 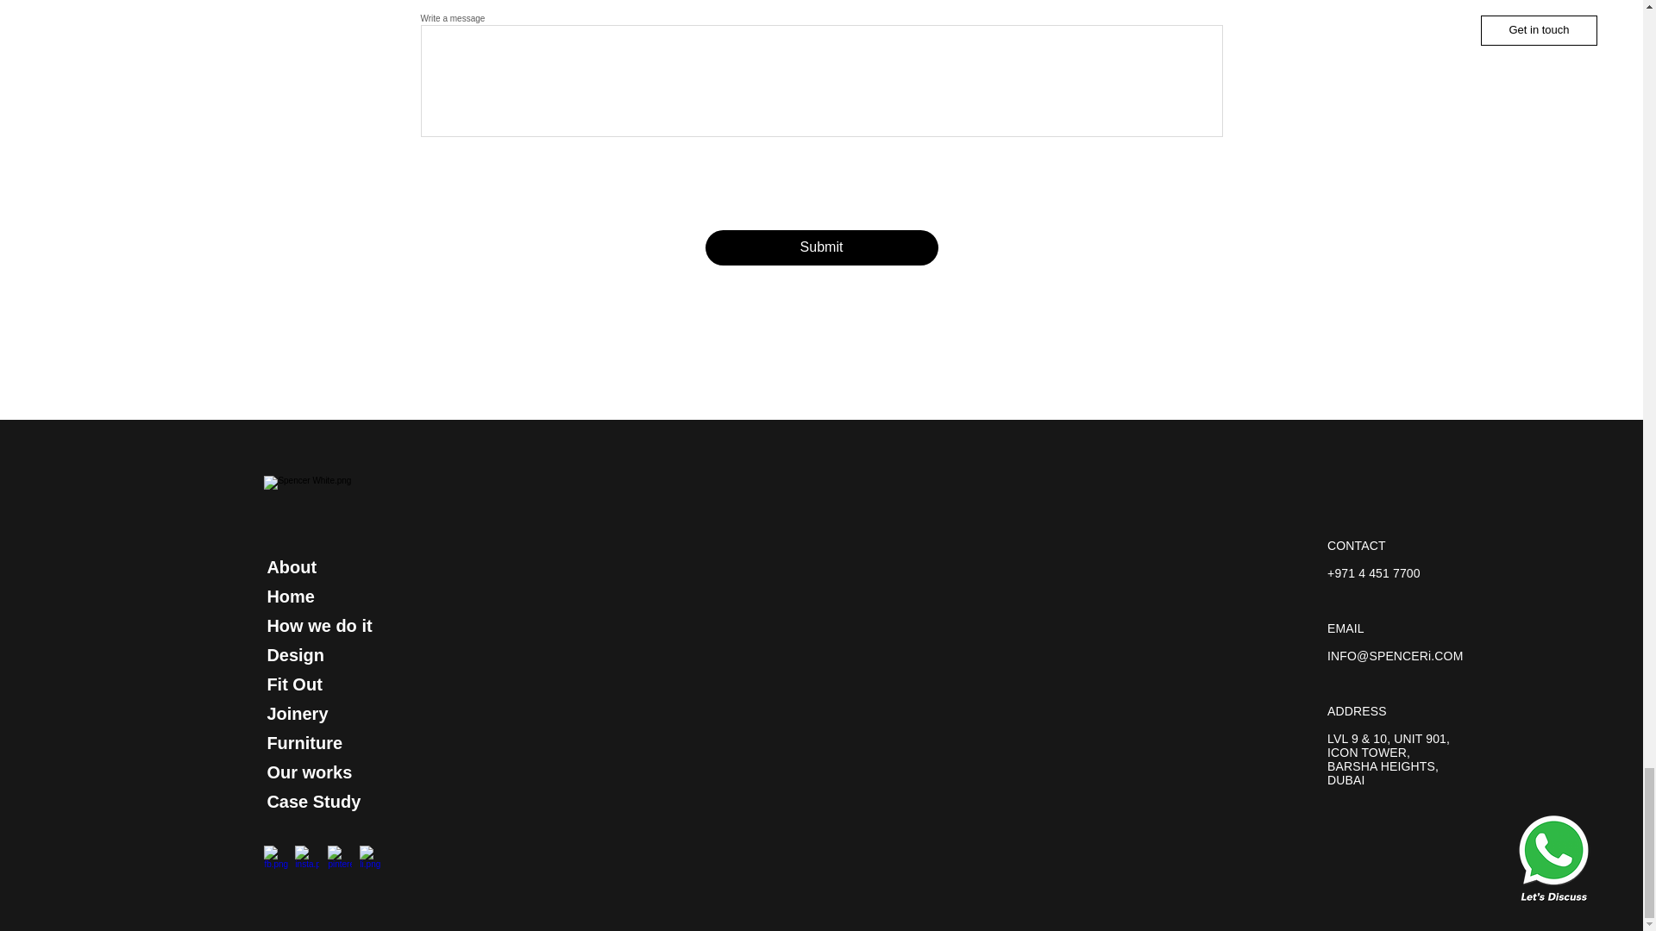 What do you see at coordinates (293, 684) in the screenshot?
I see `Fit Out` at bounding box center [293, 684].